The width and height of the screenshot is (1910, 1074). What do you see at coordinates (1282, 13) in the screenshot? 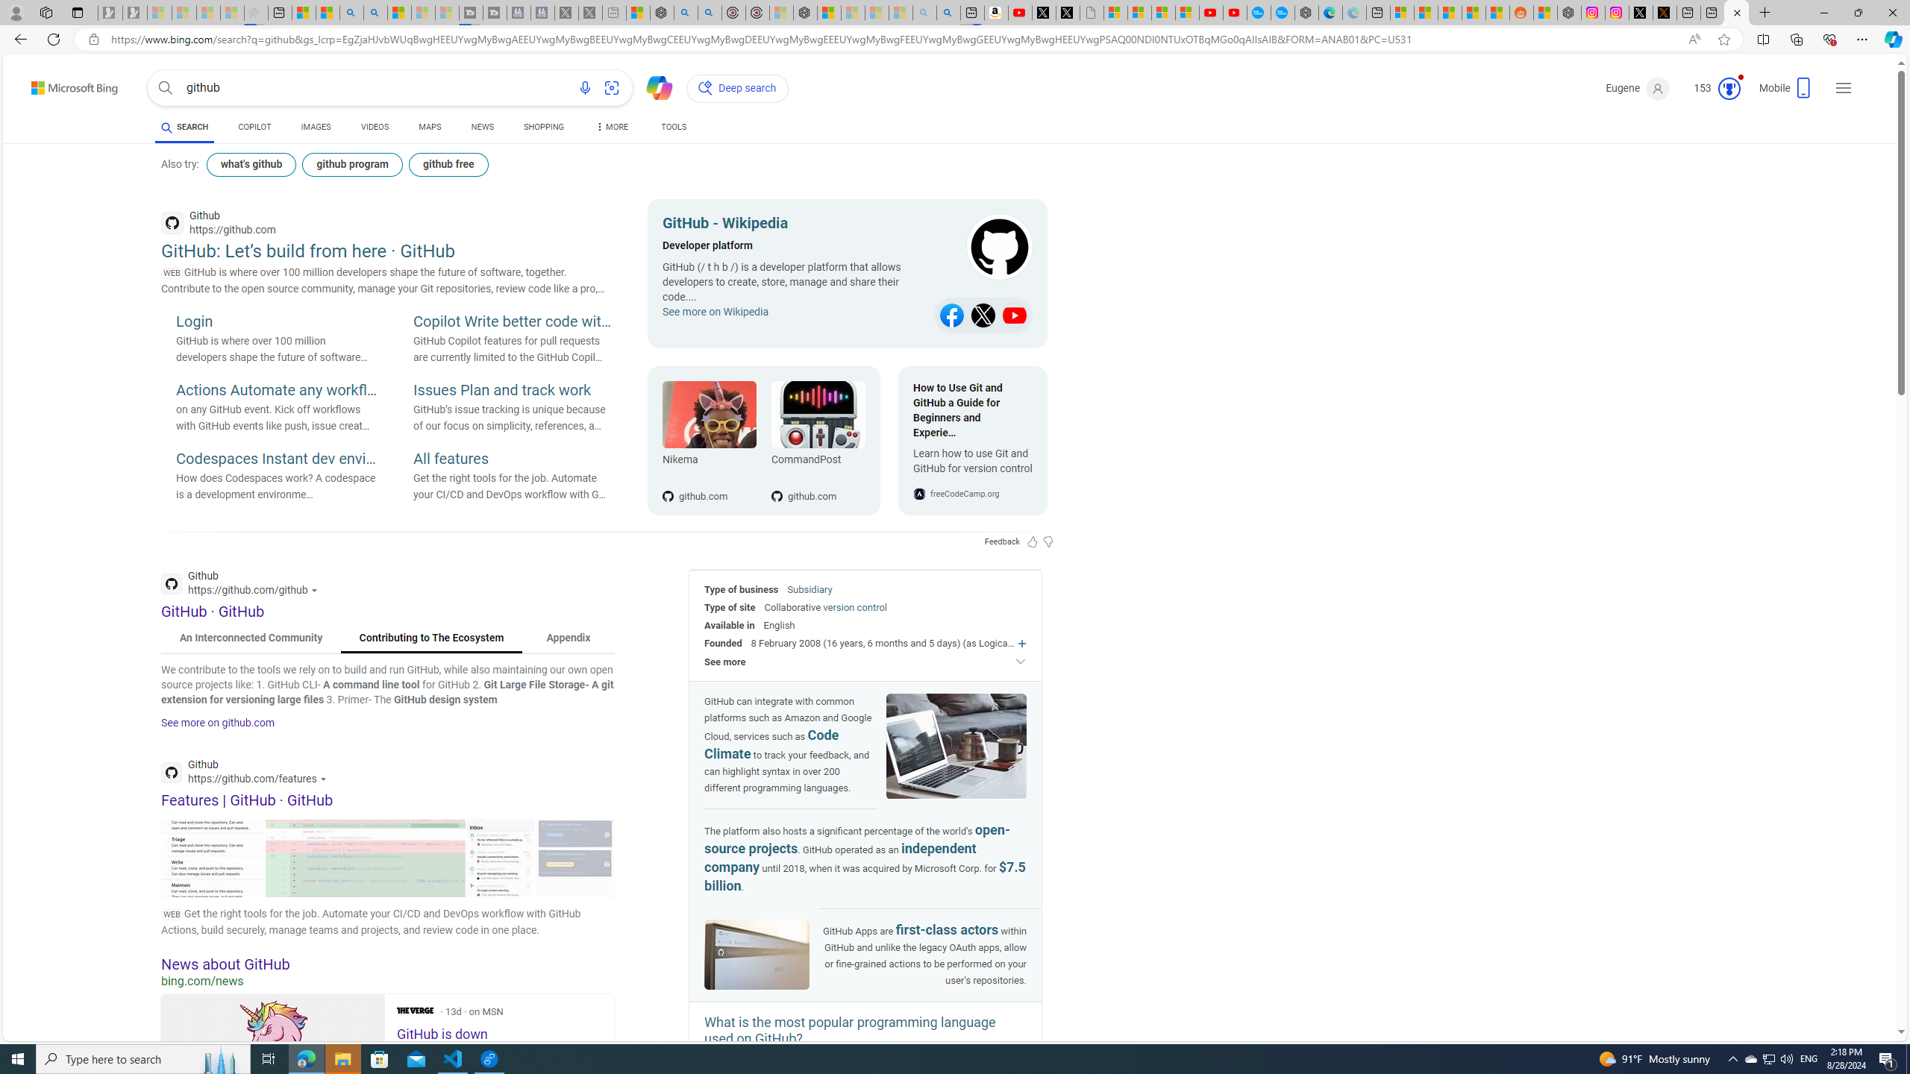
I see `The most popular Google 'how to' searches` at bounding box center [1282, 13].